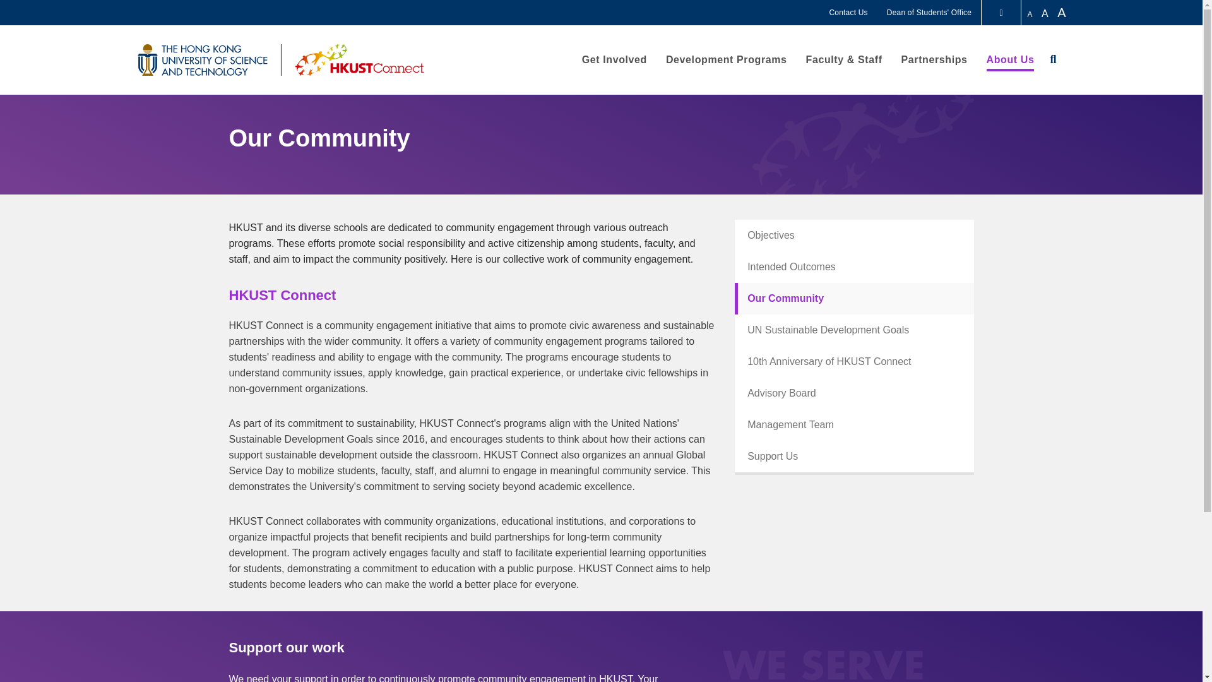  Describe the element at coordinates (1045, 13) in the screenshot. I see `A` at that location.